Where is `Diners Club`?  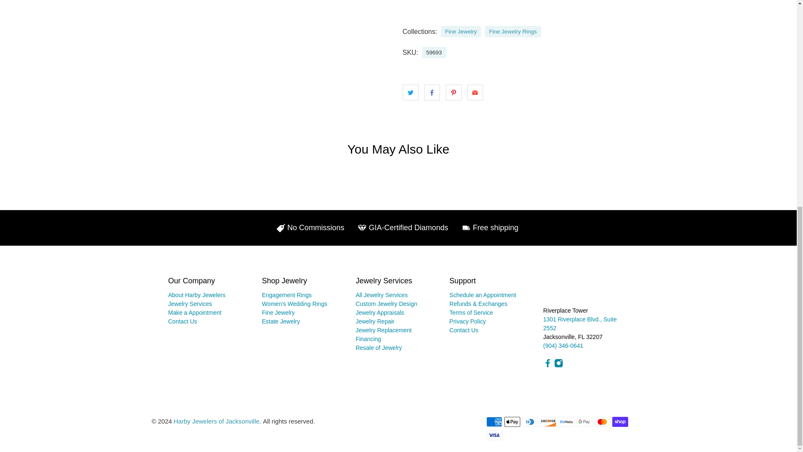
Diners Club is located at coordinates (530, 421).